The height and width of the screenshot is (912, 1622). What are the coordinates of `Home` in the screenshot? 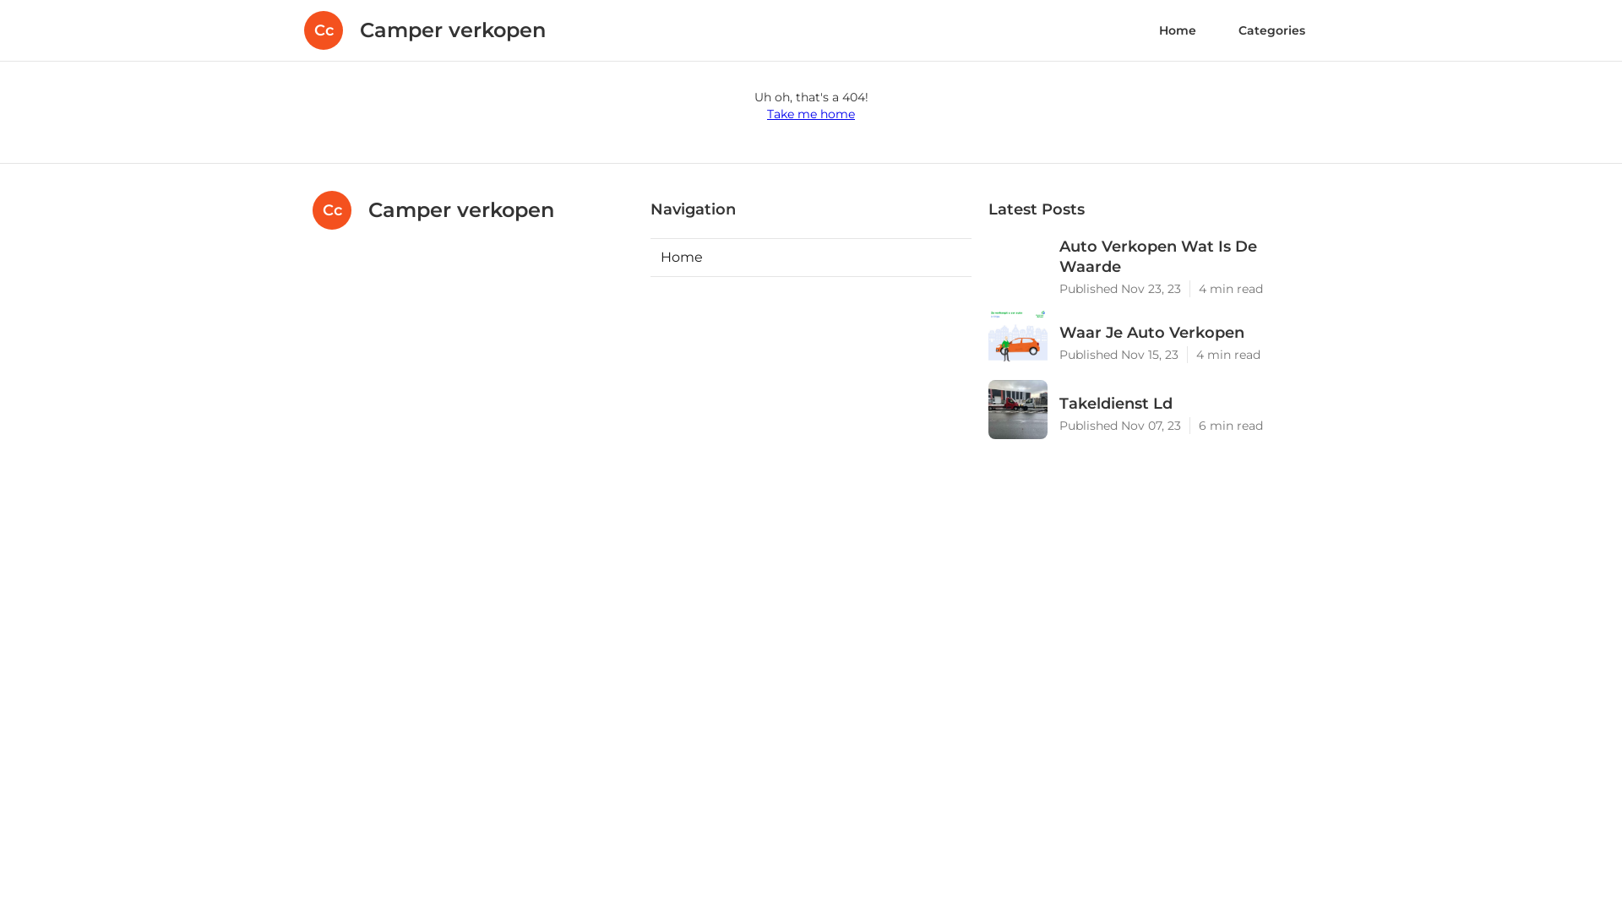 It's located at (811, 258).